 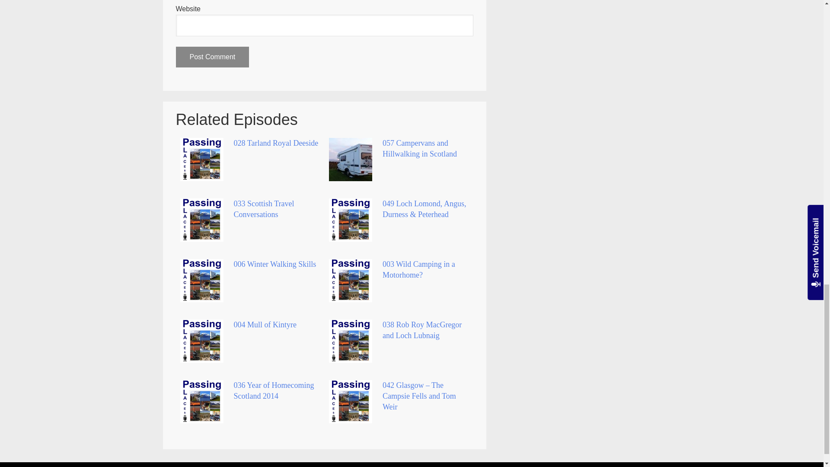 What do you see at coordinates (418, 269) in the screenshot?
I see `Permanent Link to003 Wild Camping in a Motorhome?` at bounding box center [418, 269].